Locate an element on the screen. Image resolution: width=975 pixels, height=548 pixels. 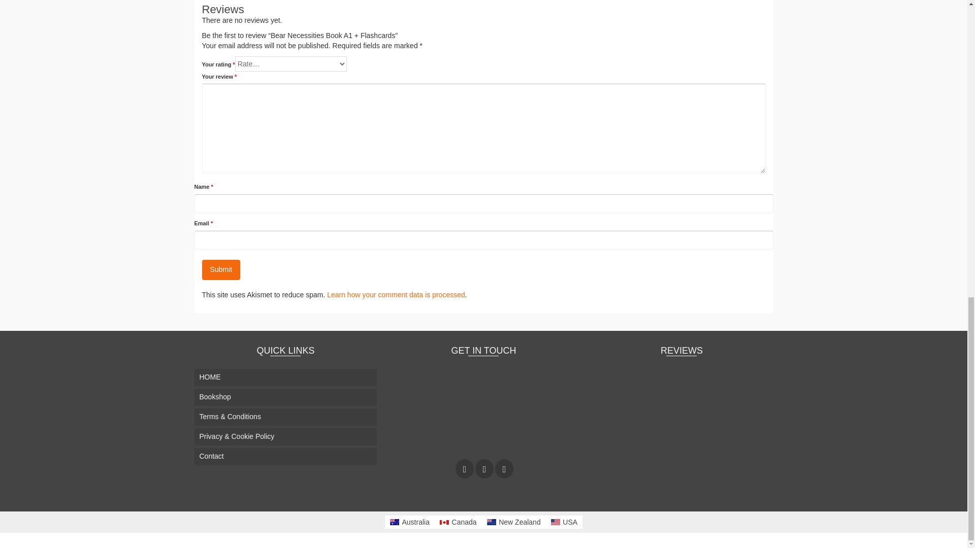
Facebook is located at coordinates (464, 468).